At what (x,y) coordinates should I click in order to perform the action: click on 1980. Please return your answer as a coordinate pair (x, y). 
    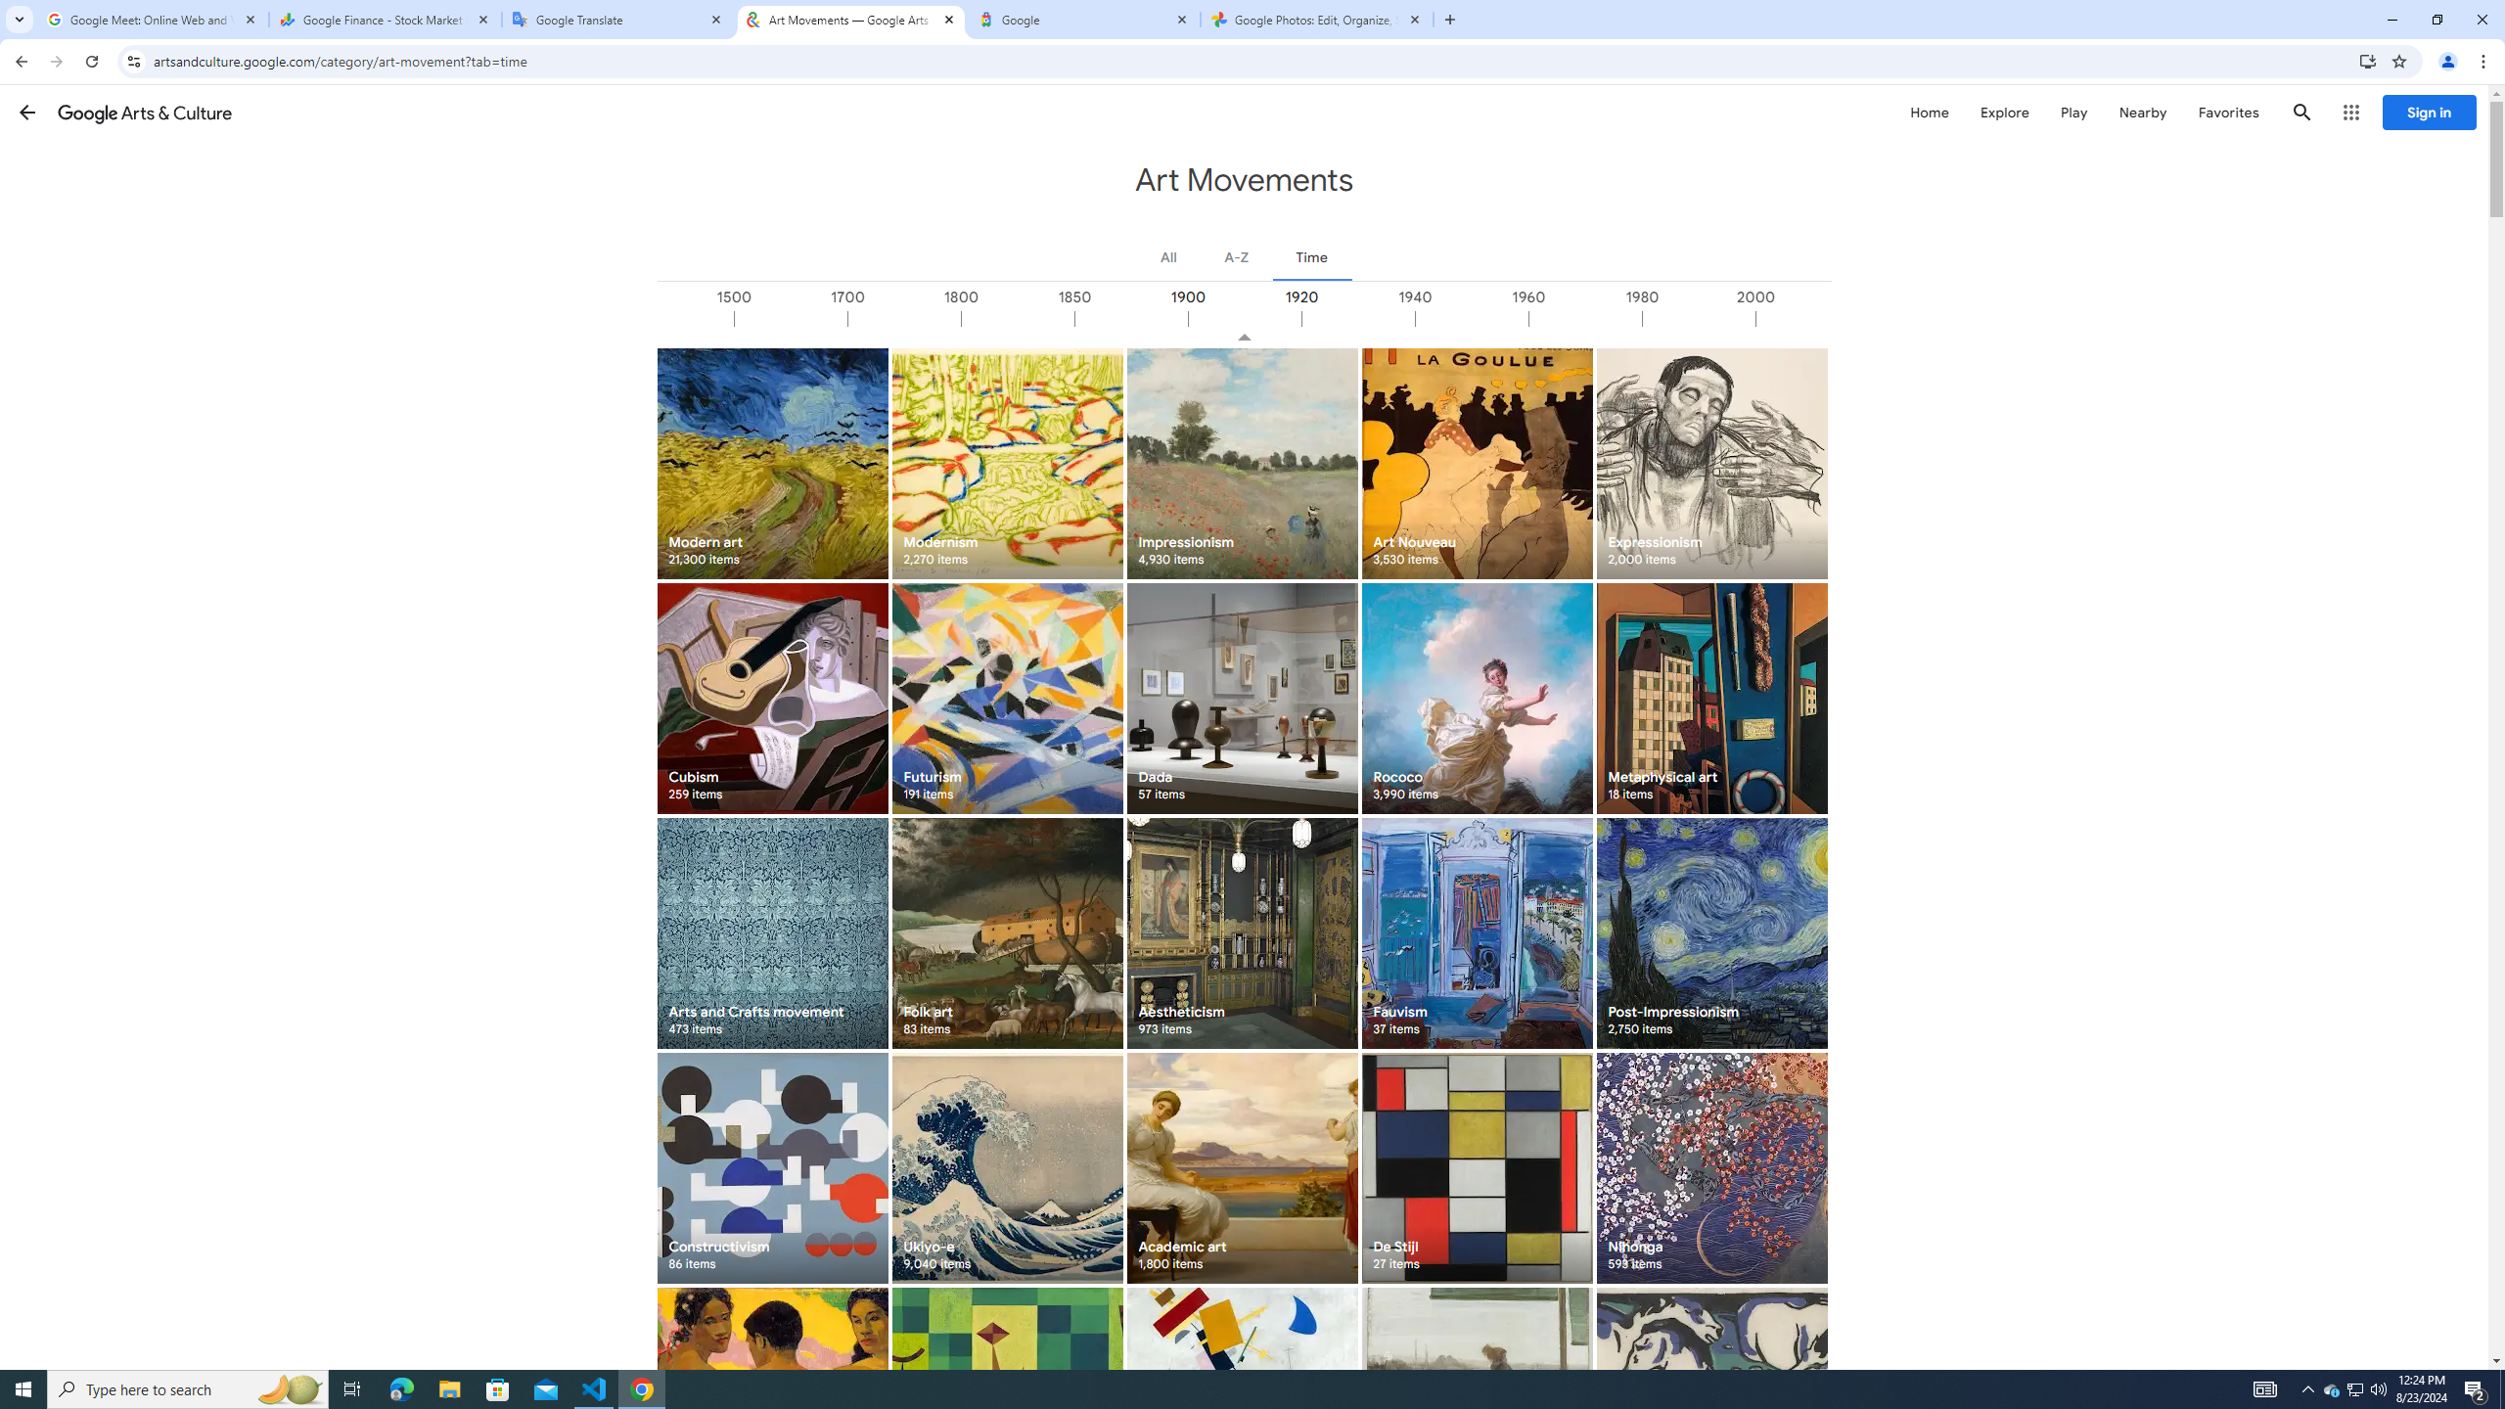
    Looking at the image, I should click on (1698, 319).